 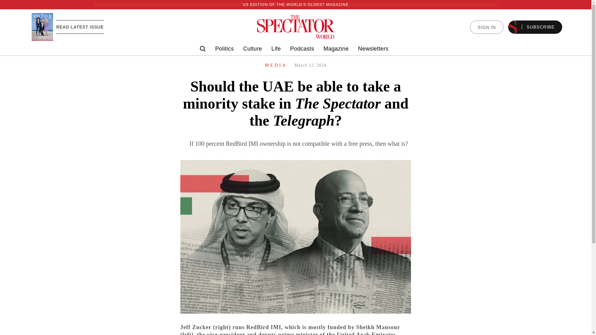 I want to click on Podcasts, so click(x=302, y=49).